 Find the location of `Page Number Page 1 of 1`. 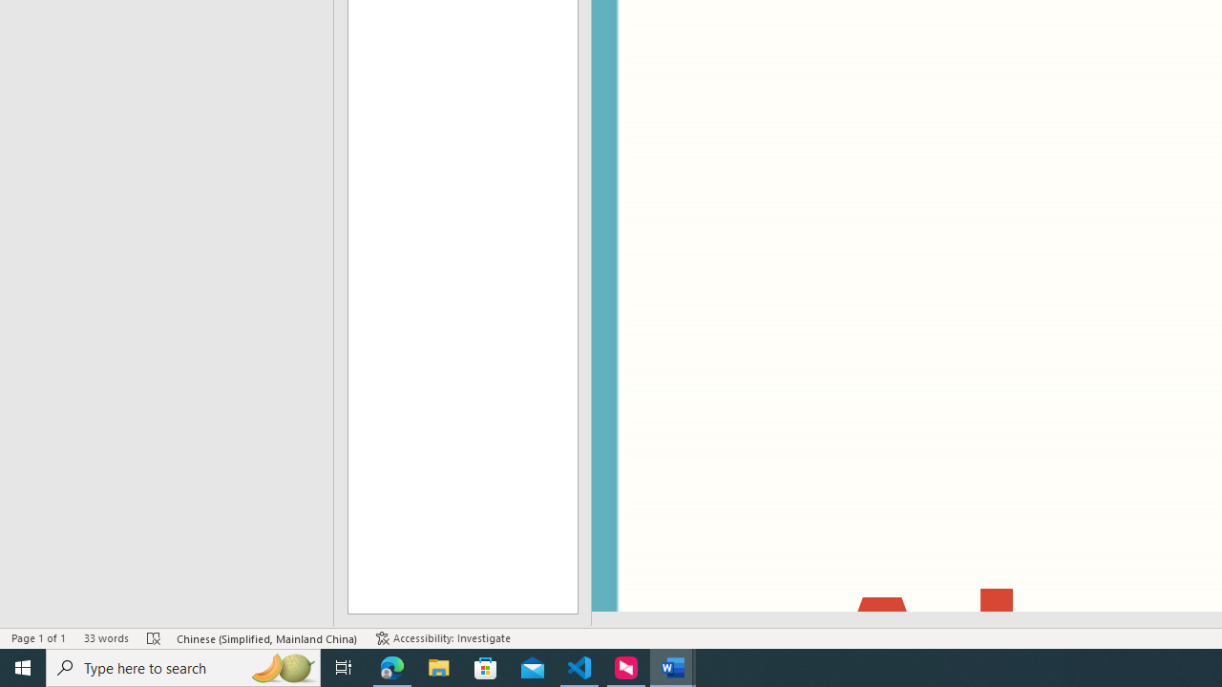

Page Number Page 1 of 1 is located at coordinates (38, 637).